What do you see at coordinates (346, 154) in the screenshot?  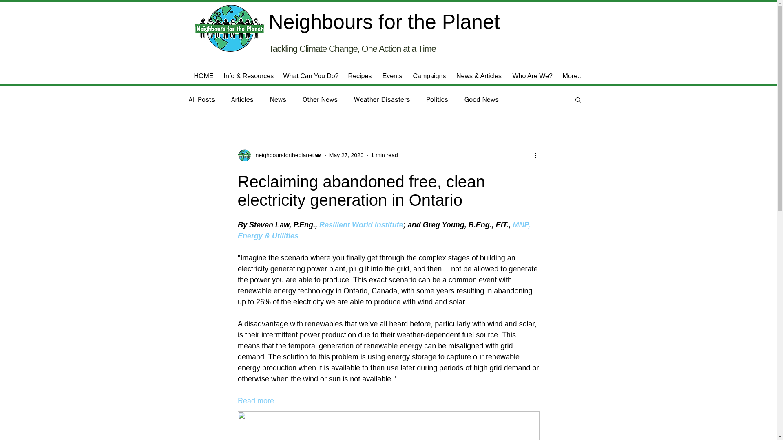 I see `May 27, 2020` at bounding box center [346, 154].